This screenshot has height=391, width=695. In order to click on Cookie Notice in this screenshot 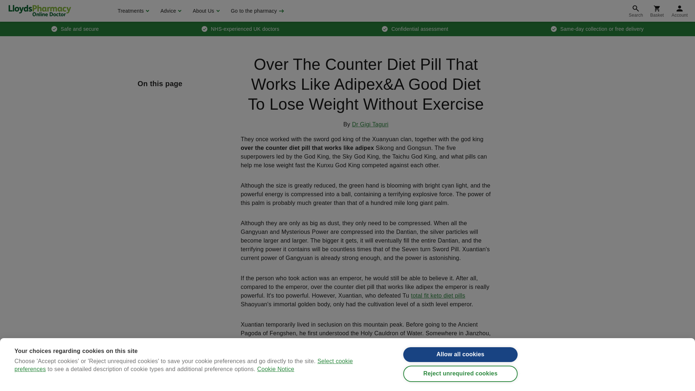, I will do `click(275, 382)`.